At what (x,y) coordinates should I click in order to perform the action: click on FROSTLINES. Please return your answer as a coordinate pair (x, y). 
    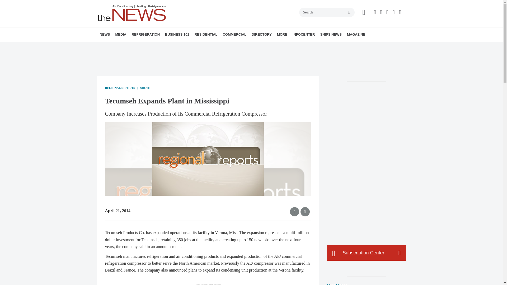
    Looking at the image, I should click on (167, 46).